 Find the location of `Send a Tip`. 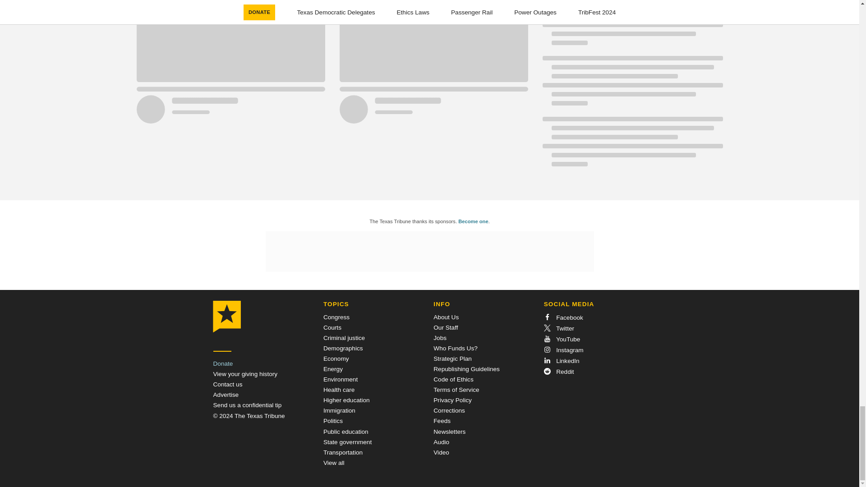

Send a Tip is located at coordinates (247, 405).